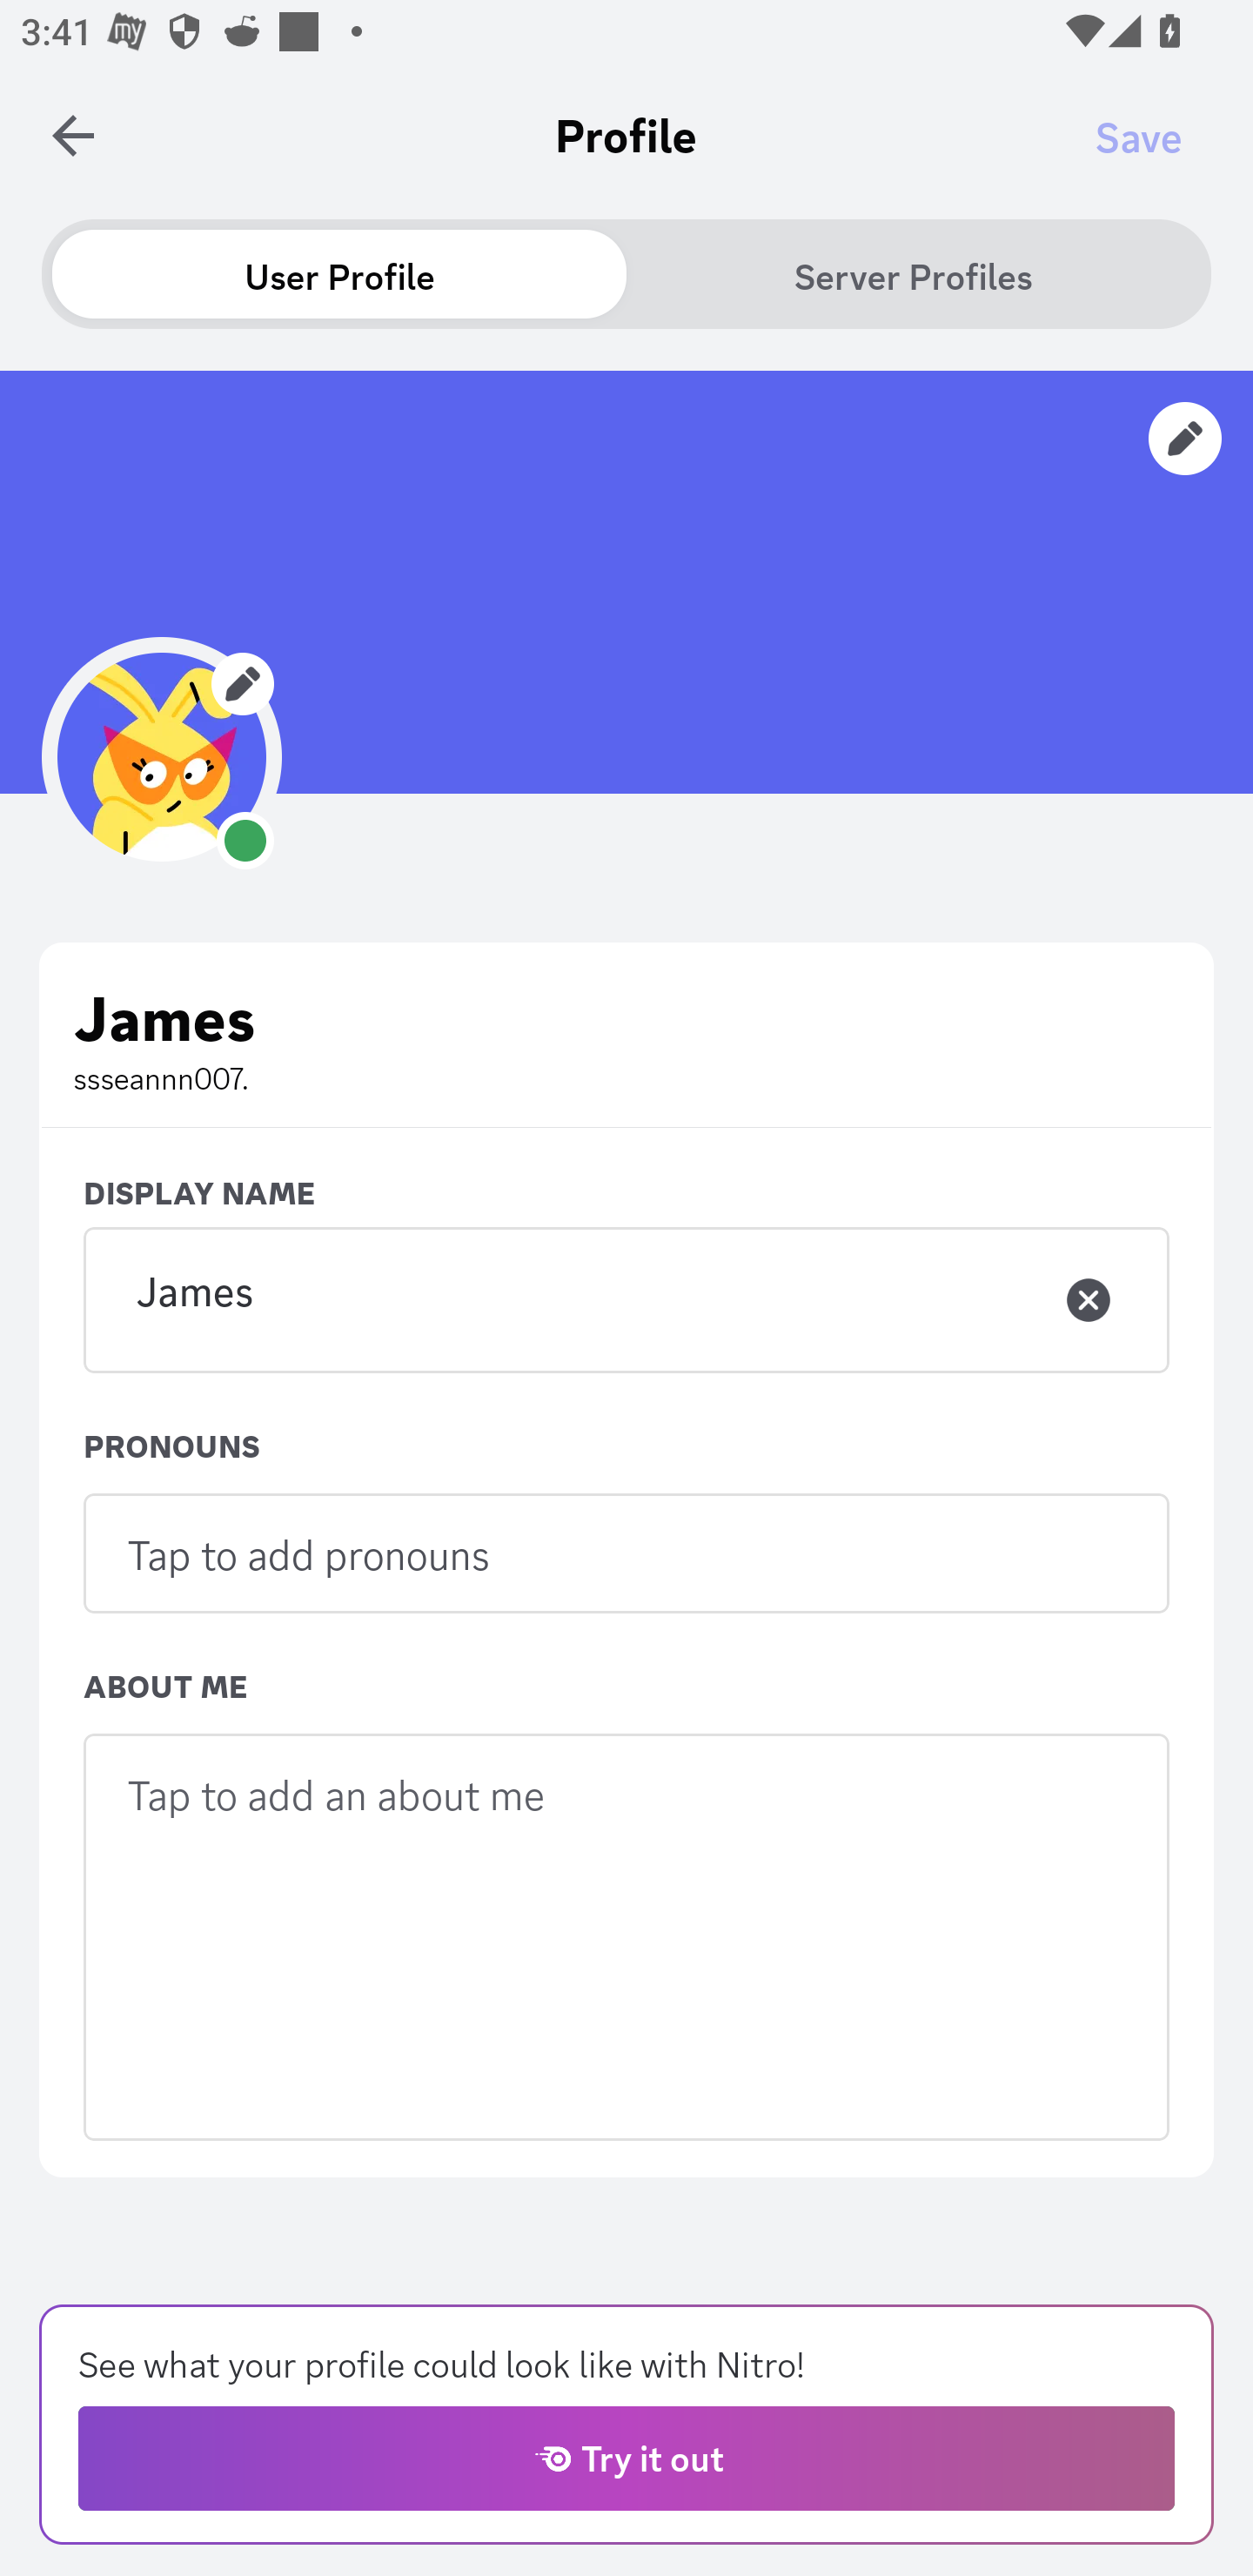 This screenshot has width=1253, height=2576. I want to click on Clear, so click(1089, 1300).